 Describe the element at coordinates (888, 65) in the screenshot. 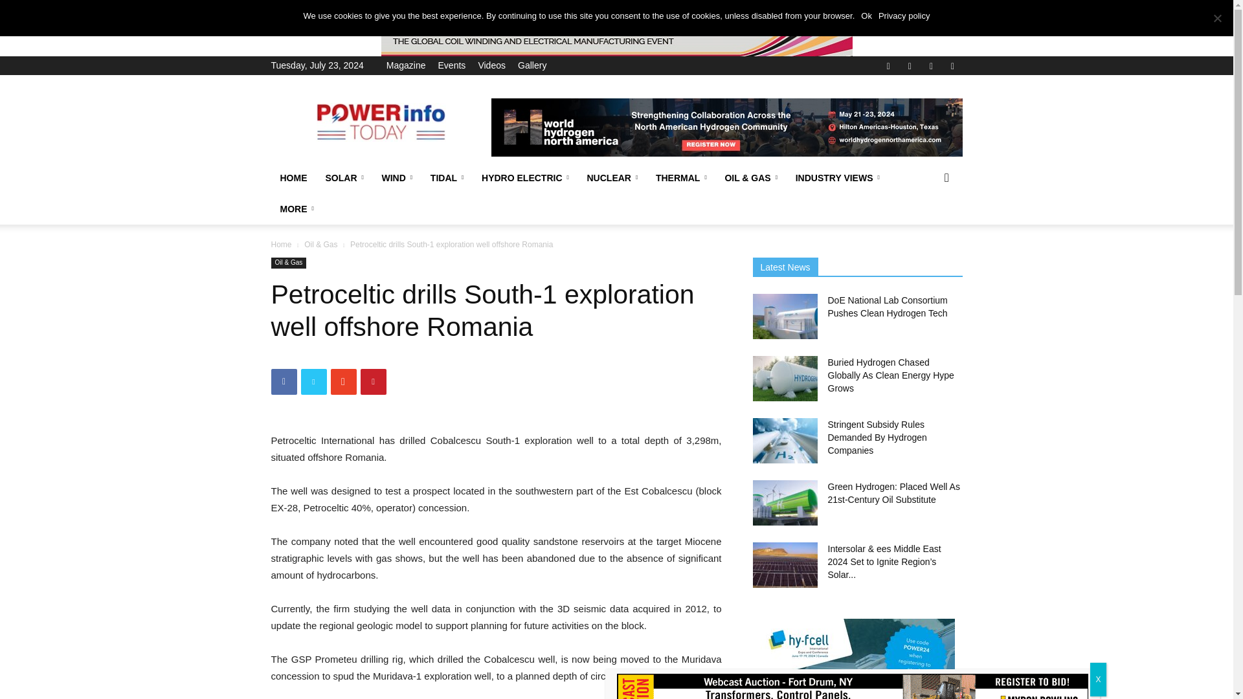

I see `Facebook` at that location.